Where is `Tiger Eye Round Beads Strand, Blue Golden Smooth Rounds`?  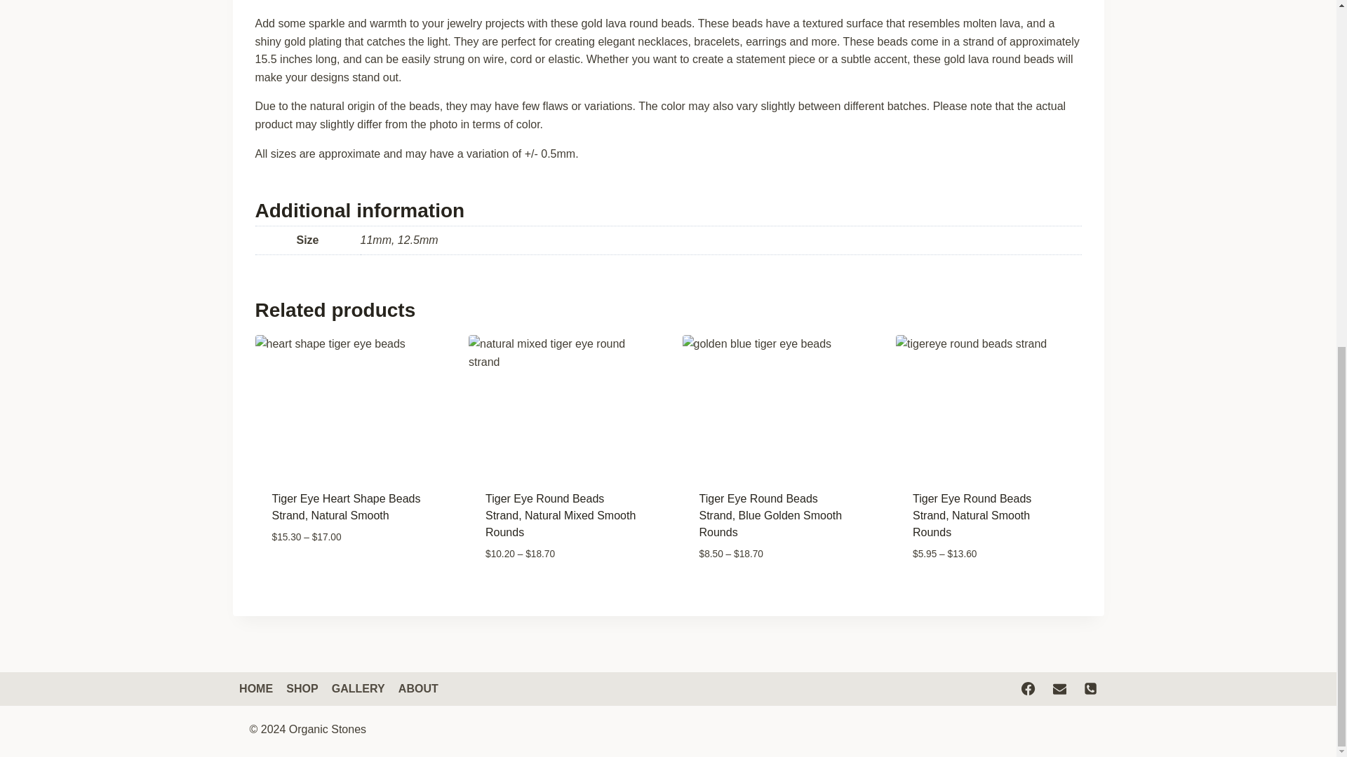 Tiger Eye Round Beads Strand, Blue Golden Smooth Rounds is located at coordinates (770, 515).